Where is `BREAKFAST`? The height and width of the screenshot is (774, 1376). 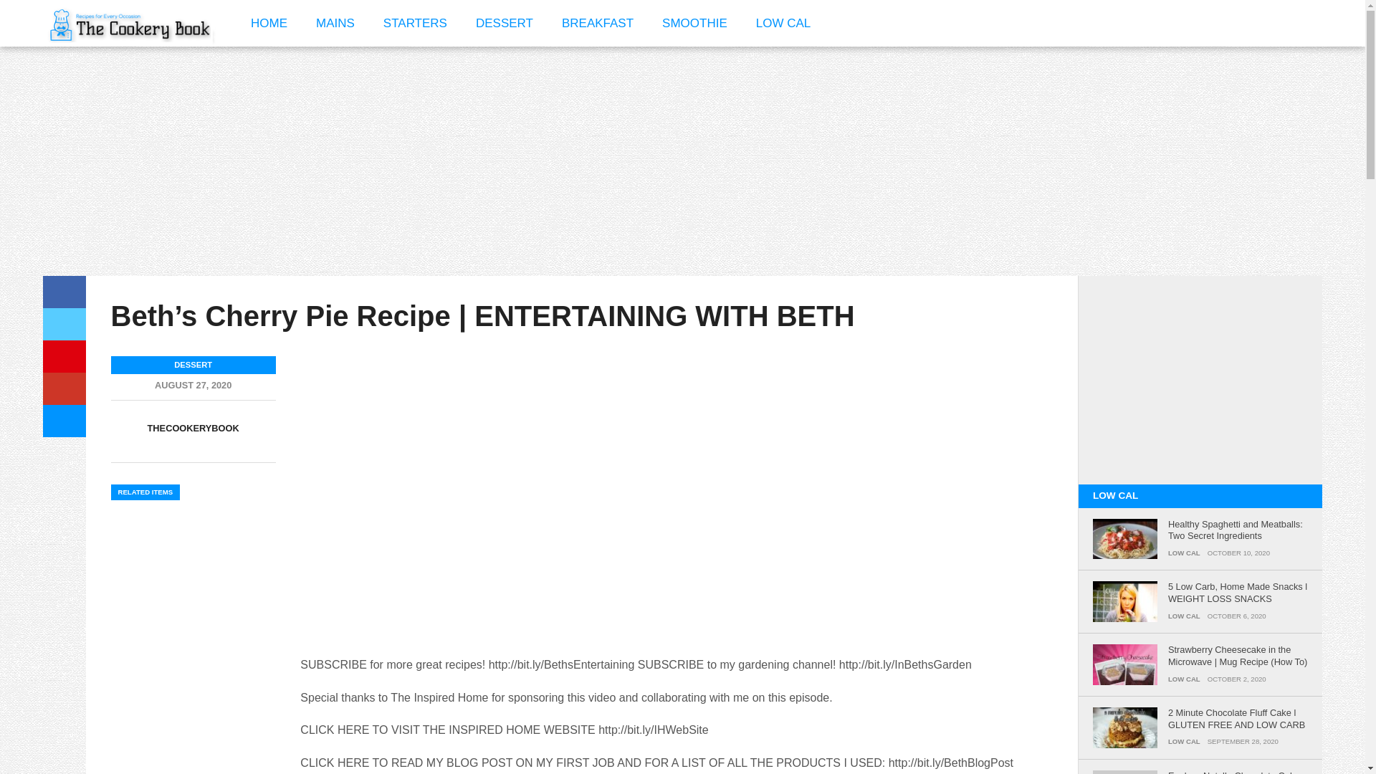 BREAKFAST is located at coordinates (598, 23).